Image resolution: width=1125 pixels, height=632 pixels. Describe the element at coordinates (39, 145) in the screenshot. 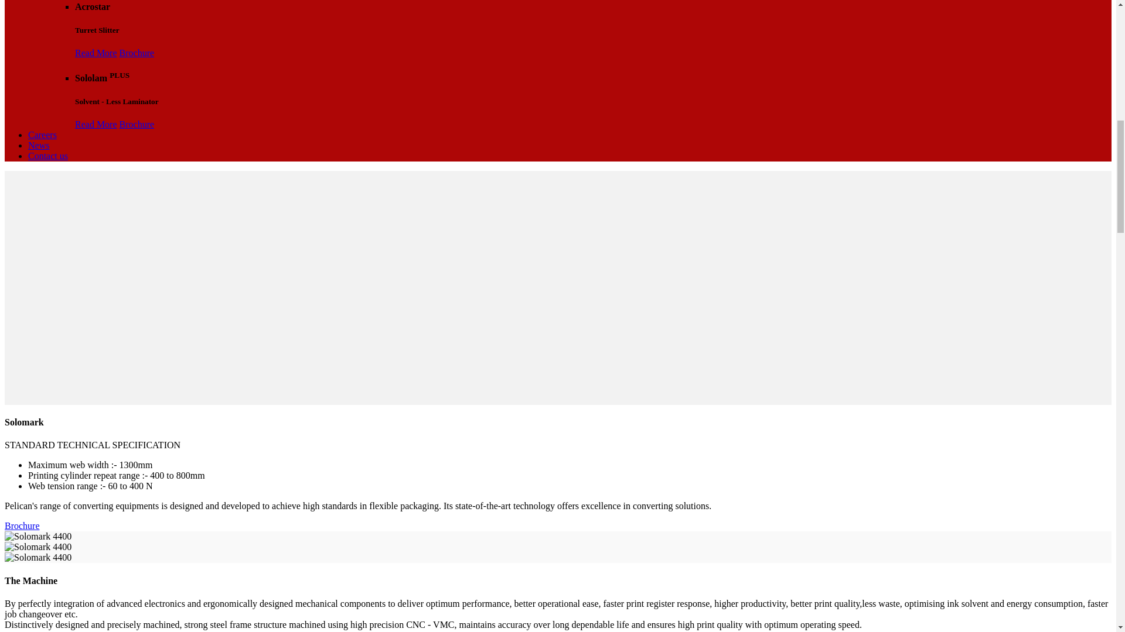

I see `News` at that location.